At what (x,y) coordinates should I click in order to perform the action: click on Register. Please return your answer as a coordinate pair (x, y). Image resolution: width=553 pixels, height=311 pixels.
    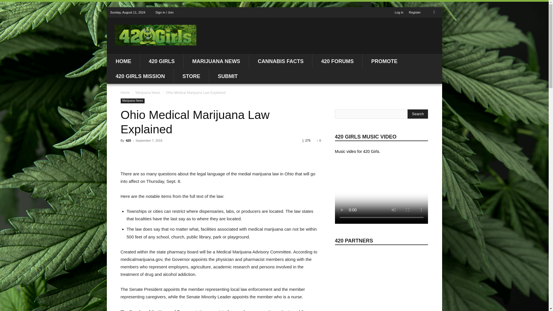
    Looking at the image, I should click on (415, 12).